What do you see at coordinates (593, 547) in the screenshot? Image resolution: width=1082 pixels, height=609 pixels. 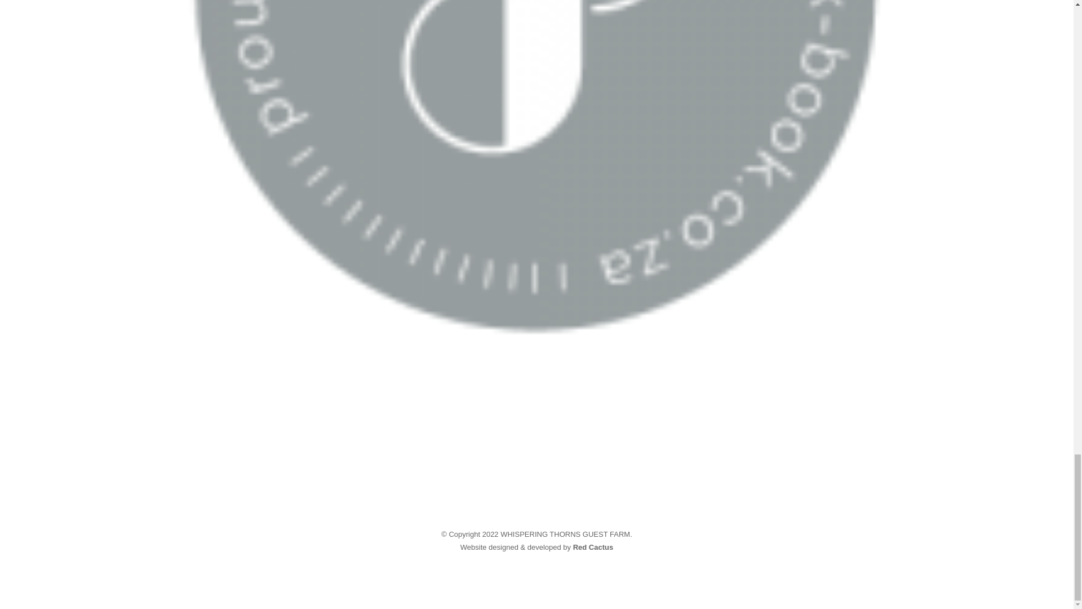 I see `Red Cactus` at bounding box center [593, 547].